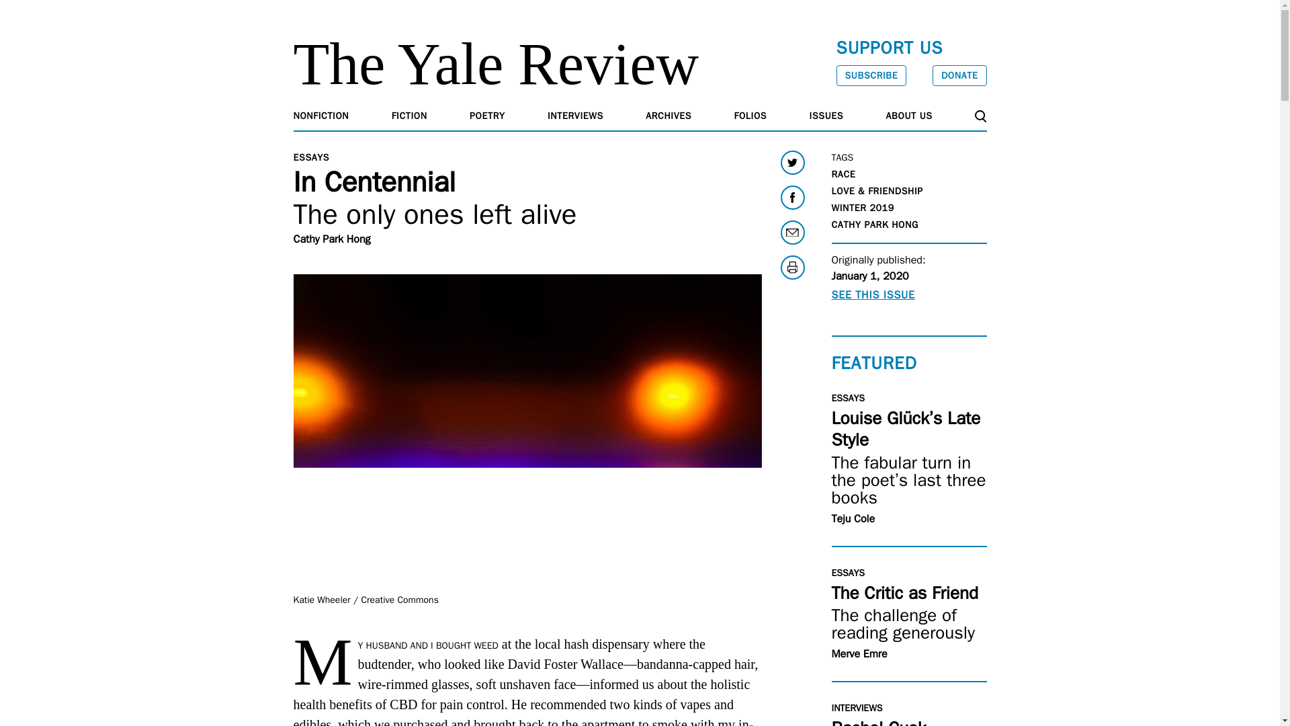  What do you see at coordinates (669, 116) in the screenshot?
I see `ARCHIVES` at bounding box center [669, 116].